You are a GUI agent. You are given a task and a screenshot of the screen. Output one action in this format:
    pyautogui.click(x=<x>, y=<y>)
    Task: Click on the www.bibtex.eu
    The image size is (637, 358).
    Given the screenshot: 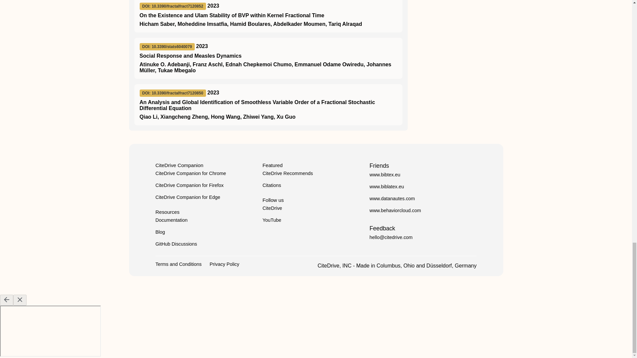 What is the action you would take?
    pyautogui.click(x=385, y=174)
    